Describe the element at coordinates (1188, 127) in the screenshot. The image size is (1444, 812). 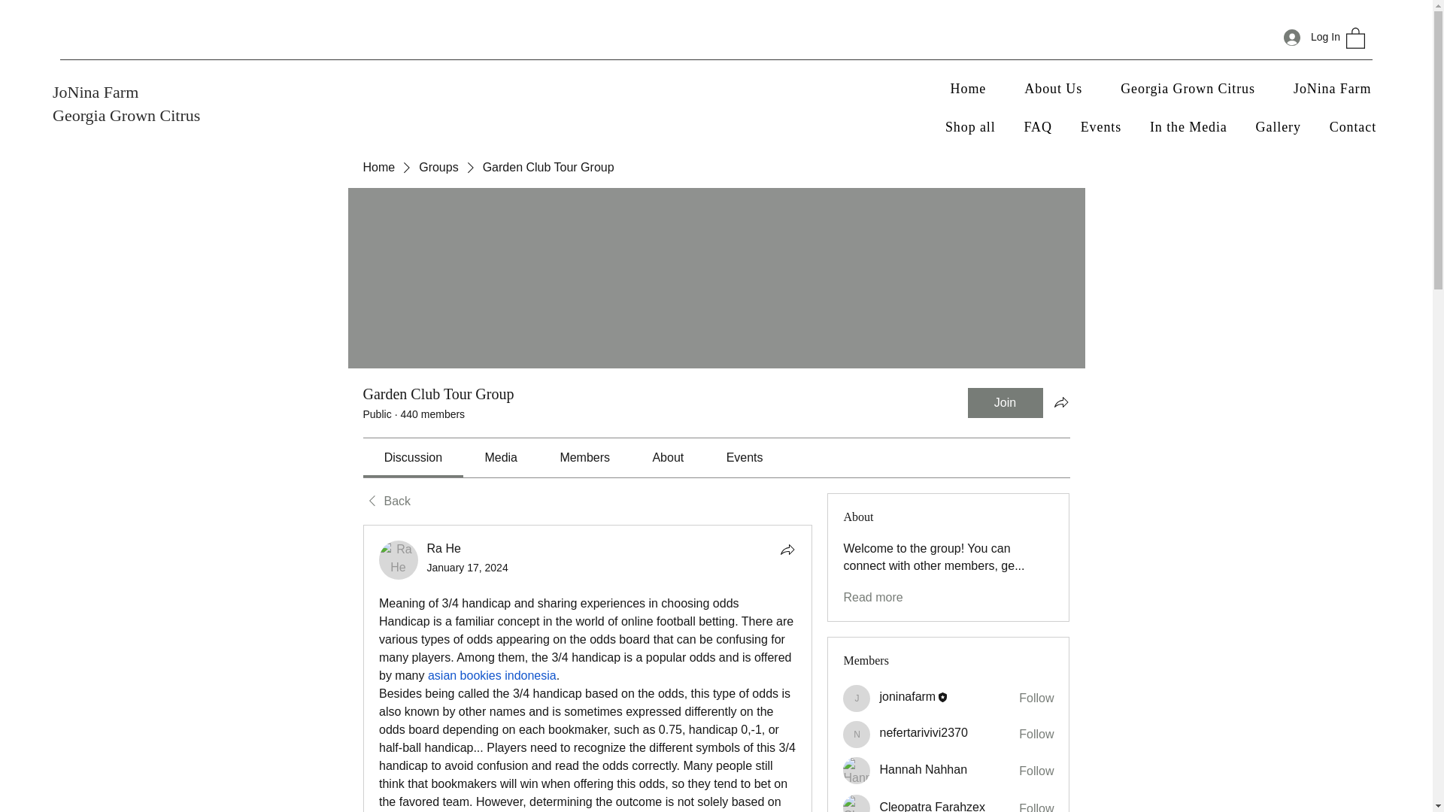
I see `In the Media` at that location.